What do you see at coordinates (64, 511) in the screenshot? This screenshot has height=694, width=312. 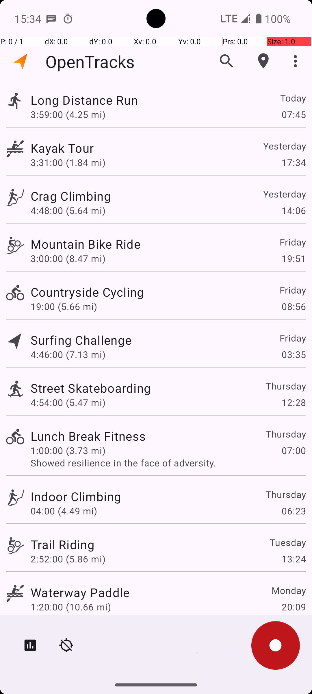 I see `04:00 (4.49 mi)` at bounding box center [64, 511].